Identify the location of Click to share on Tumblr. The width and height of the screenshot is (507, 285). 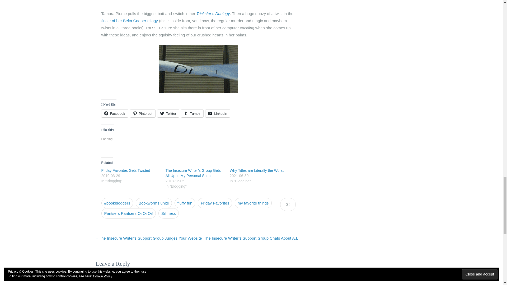
(192, 113).